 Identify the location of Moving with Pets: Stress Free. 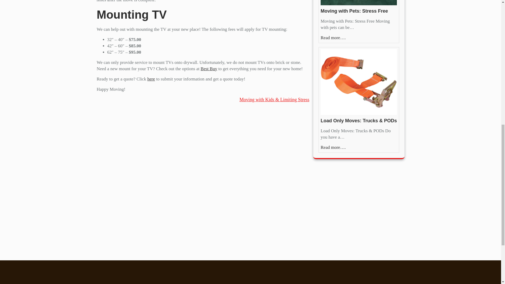
(354, 11).